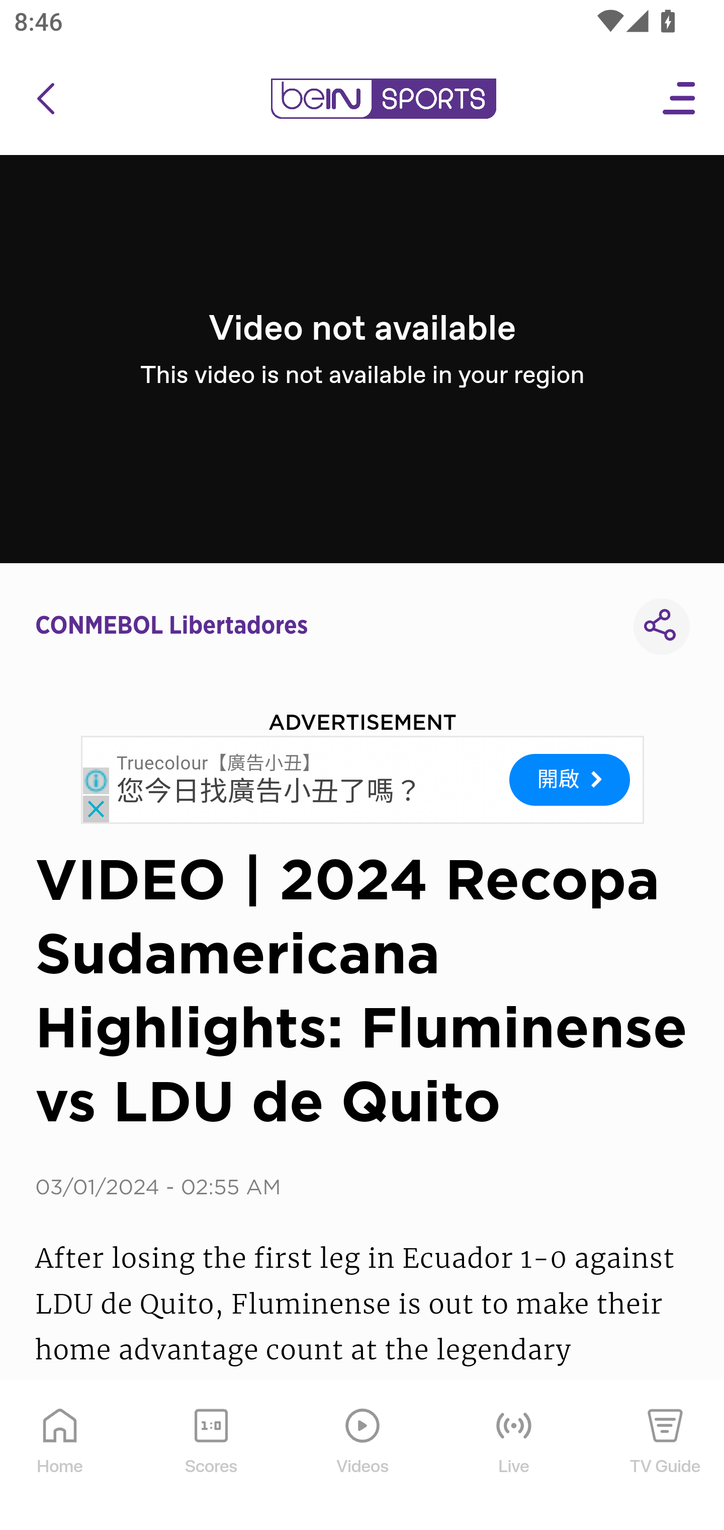  I want to click on en-us?platform=mobile_android bein logo, so click(383, 99).